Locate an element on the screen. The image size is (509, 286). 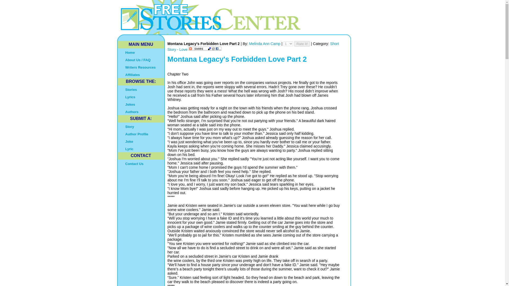
Lyrics is located at coordinates (141, 97).